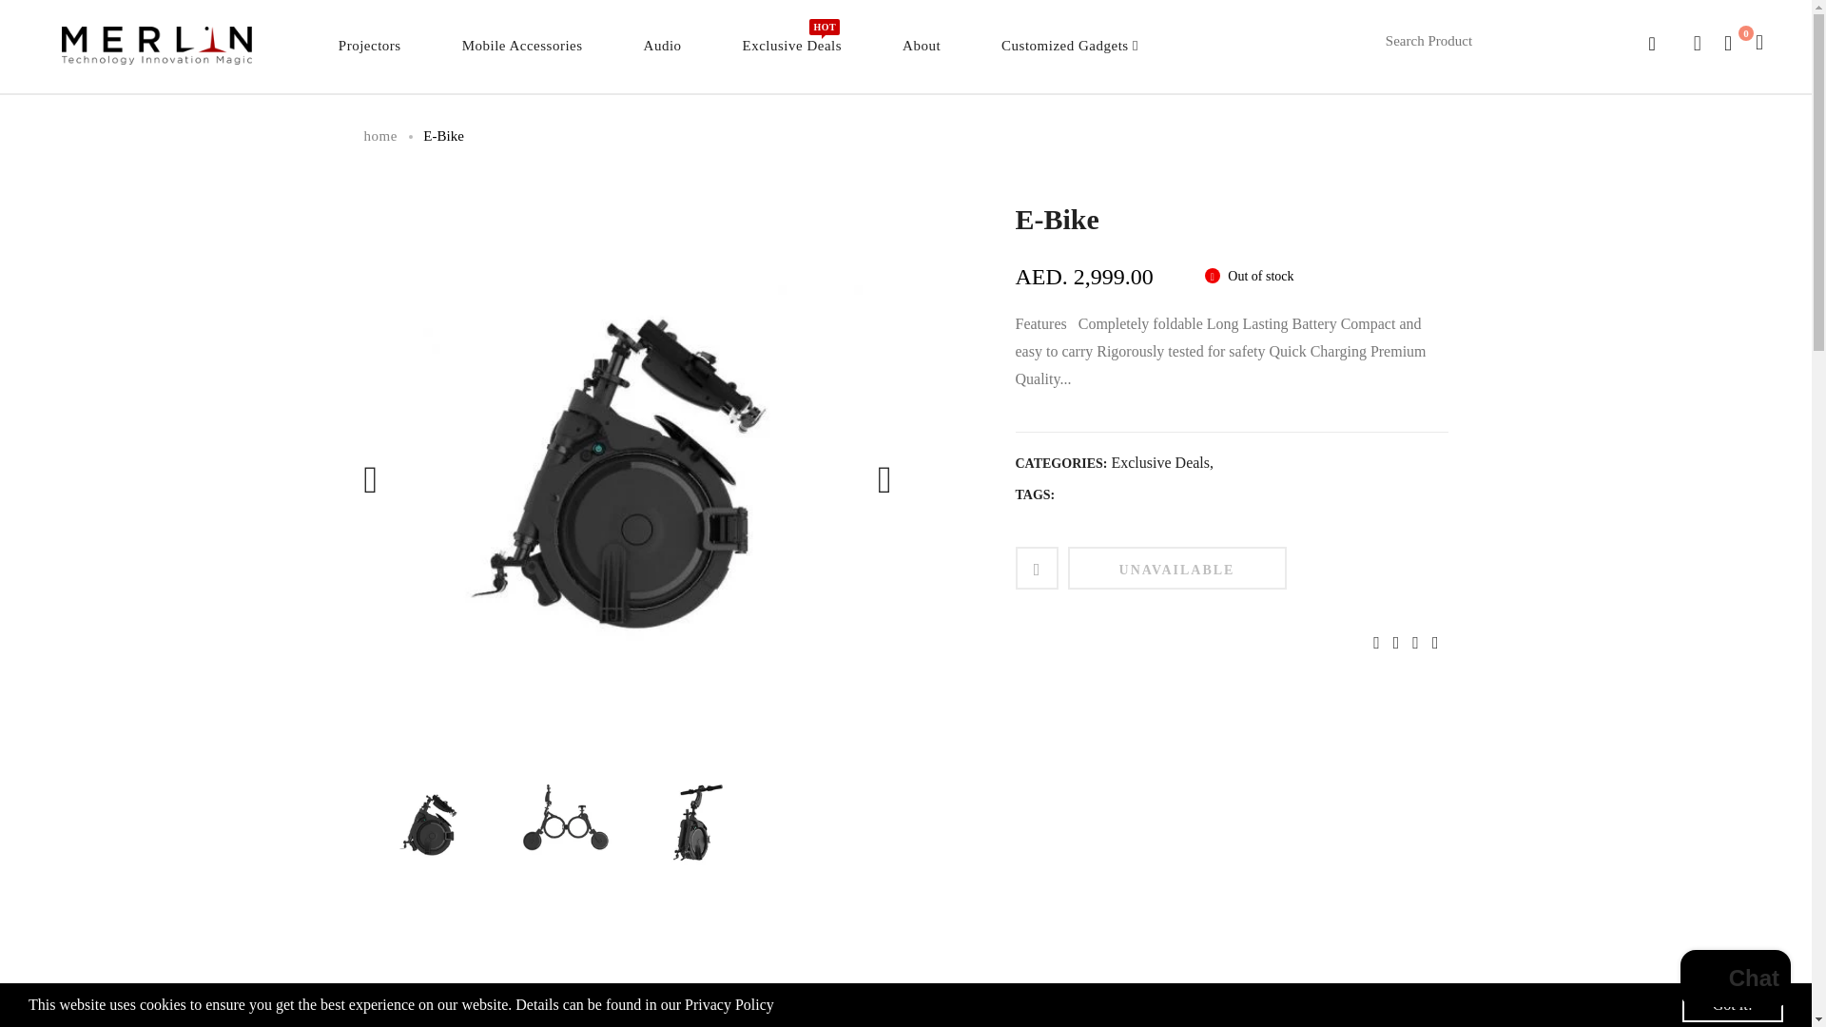 The width and height of the screenshot is (1826, 1027). Describe the element at coordinates (369, 55) in the screenshot. I see `home` at that location.